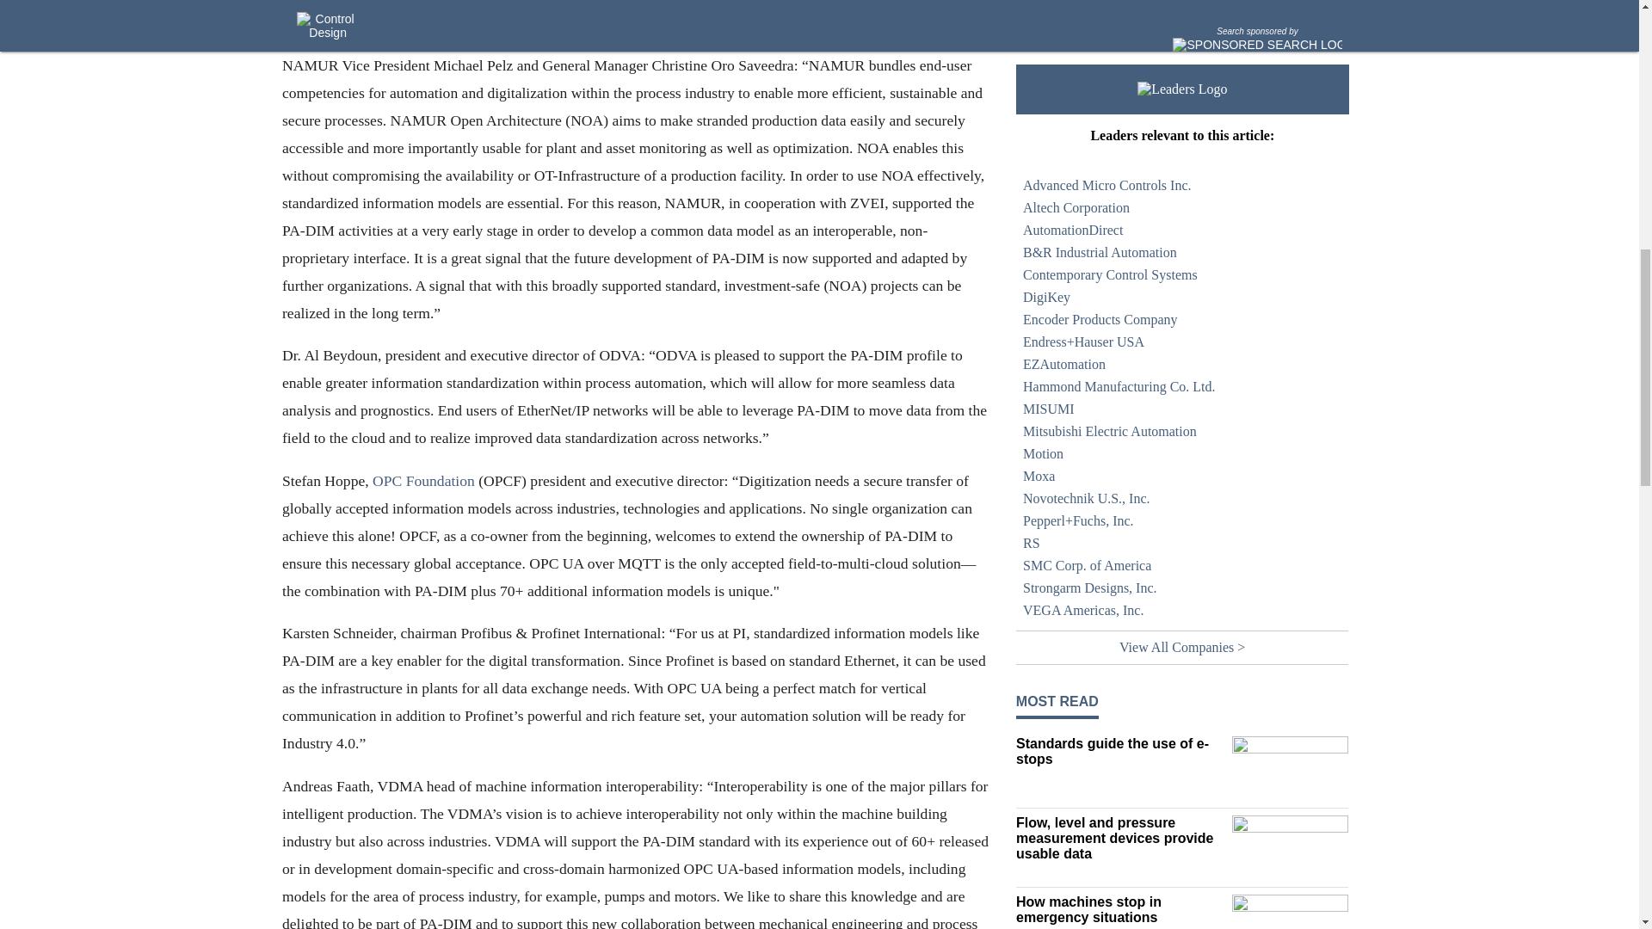 Image resolution: width=1652 pixels, height=929 pixels. I want to click on www.opcfoundation.org, so click(423, 480).